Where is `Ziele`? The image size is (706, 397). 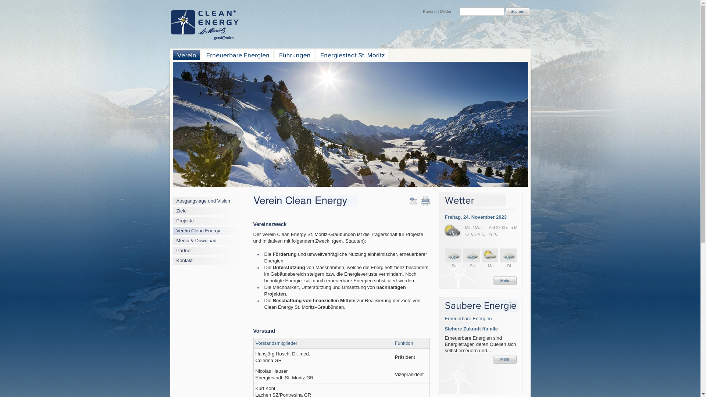
Ziele is located at coordinates (182, 211).